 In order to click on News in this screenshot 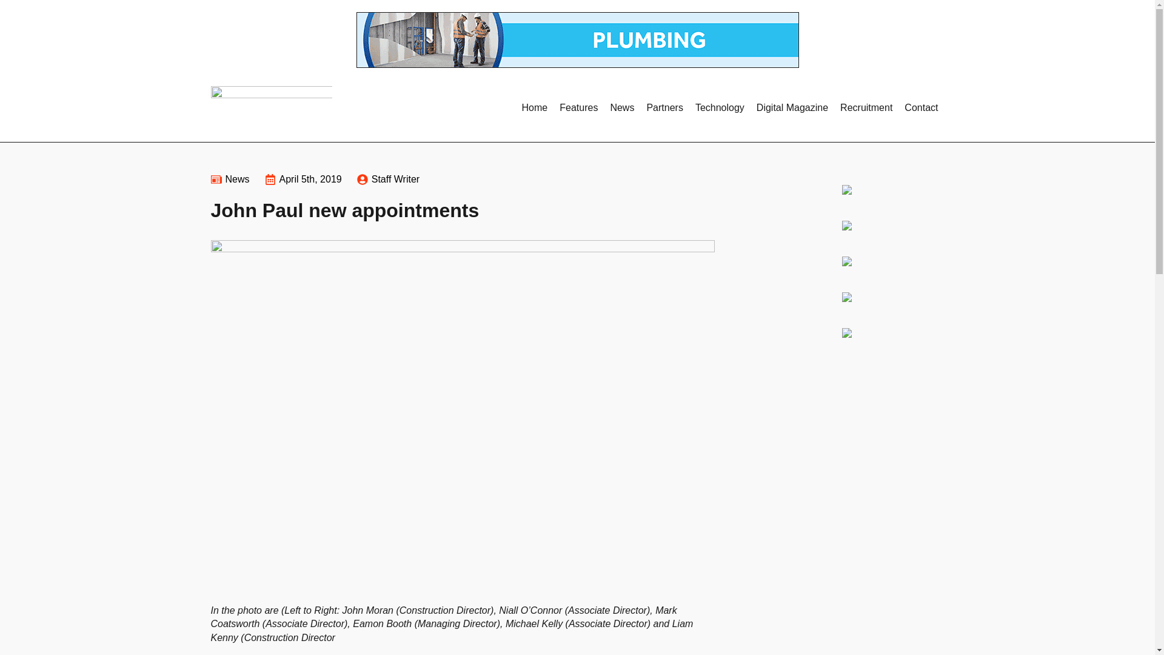, I will do `click(238, 180)`.